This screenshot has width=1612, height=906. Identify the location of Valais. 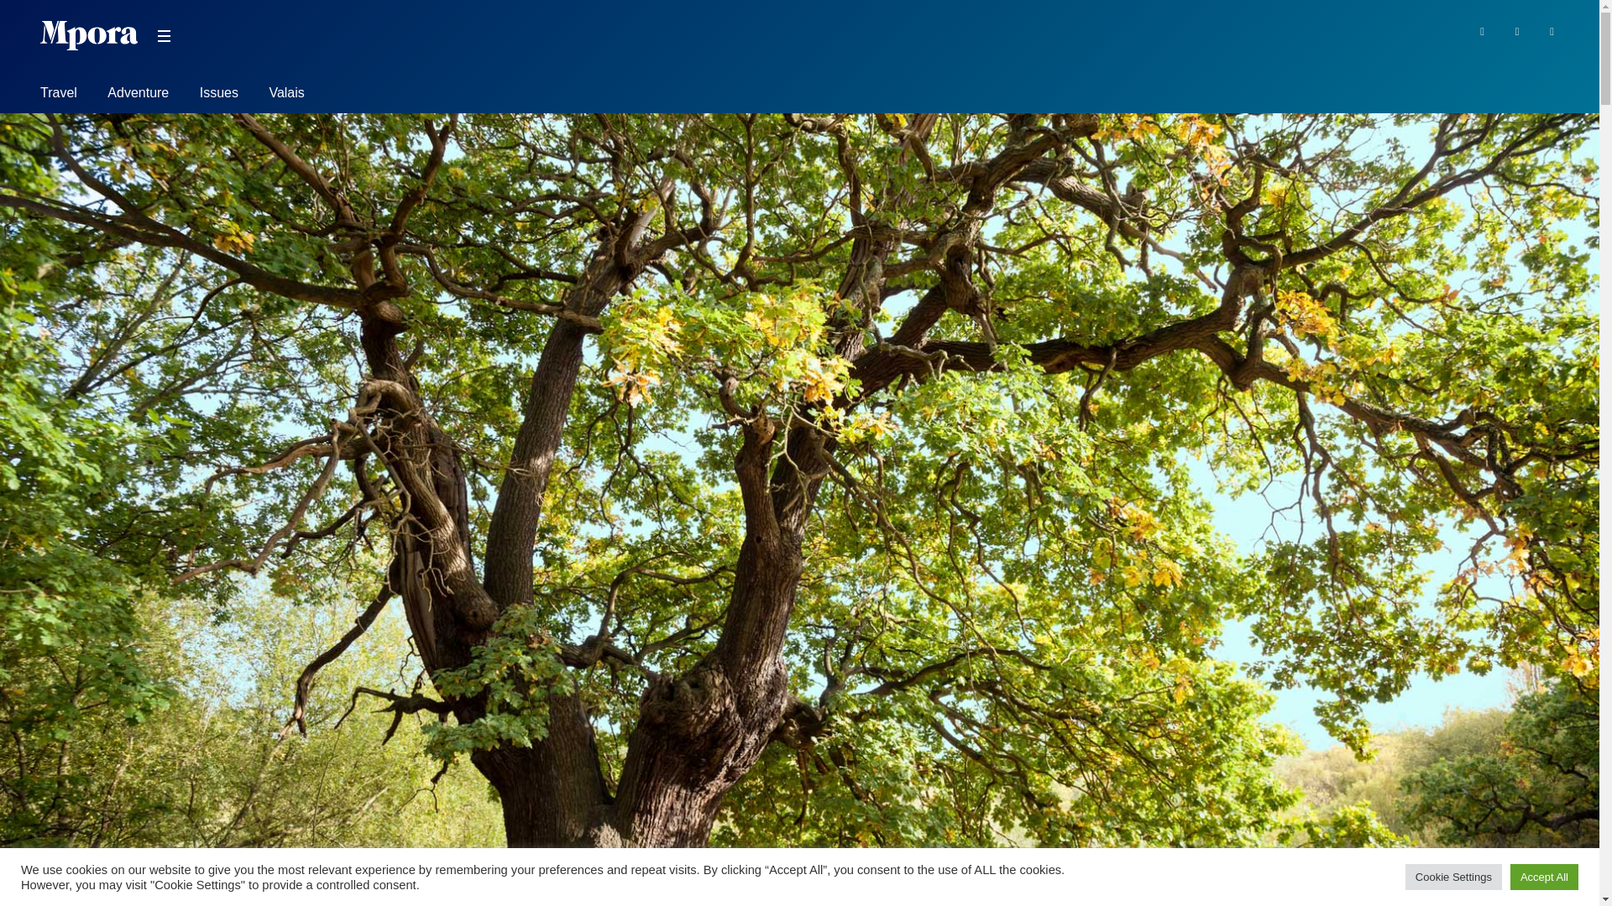
(286, 96).